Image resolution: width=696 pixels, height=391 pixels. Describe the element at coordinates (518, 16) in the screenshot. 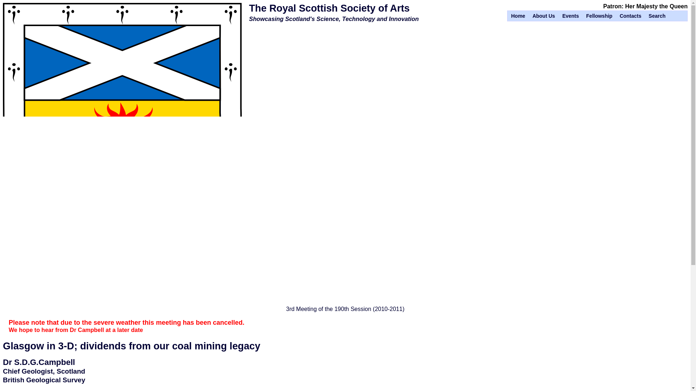

I see `Home Page.` at that location.